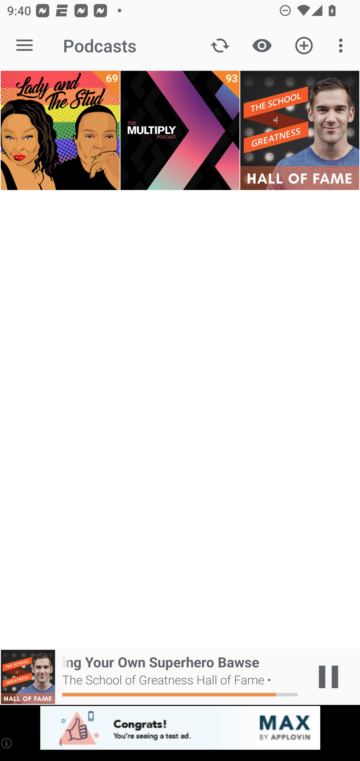  I want to click on app-monetization, so click(180, 728).